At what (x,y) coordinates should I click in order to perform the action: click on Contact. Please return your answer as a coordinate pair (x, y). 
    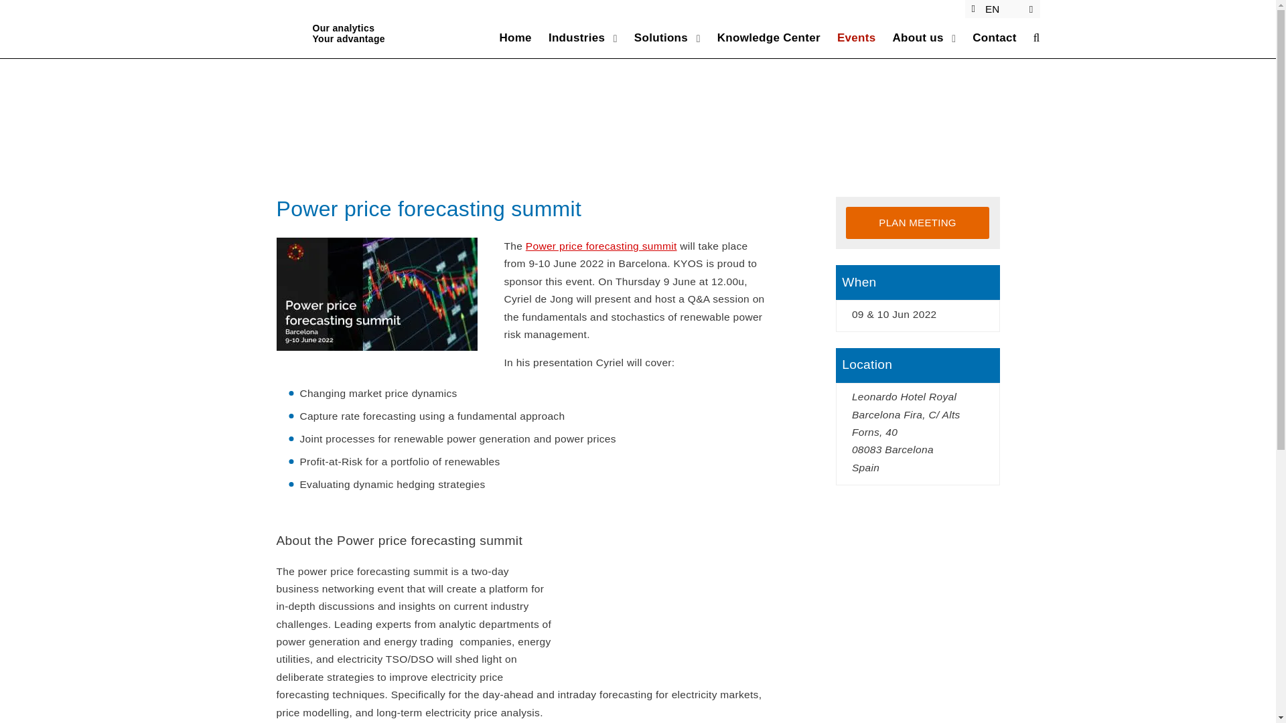
    Looking at the image, I should click on (910, 38).